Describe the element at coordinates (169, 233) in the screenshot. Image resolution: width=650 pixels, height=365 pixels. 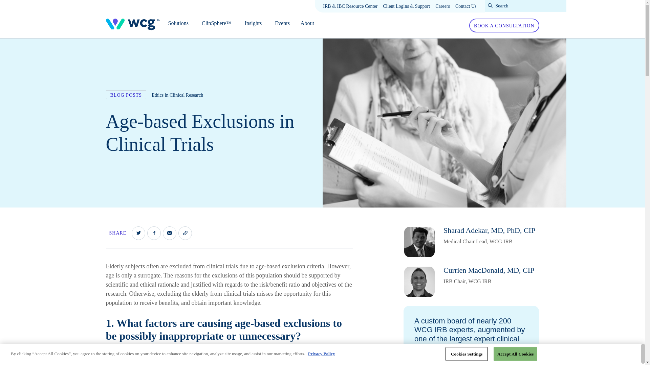
I see `Share via Email` at that location.